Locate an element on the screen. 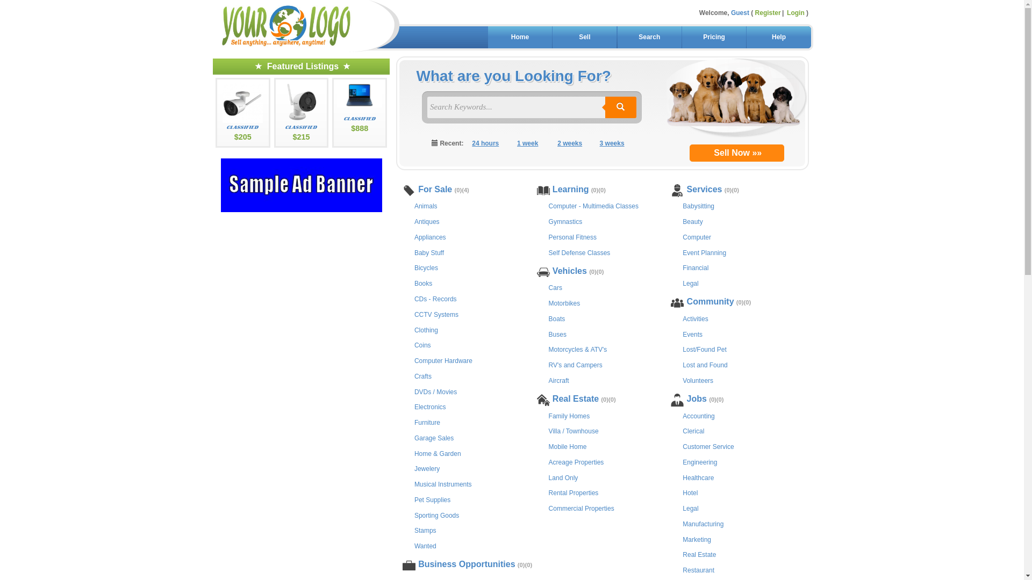  Musical Instruments is located at coordinates (443, 483).